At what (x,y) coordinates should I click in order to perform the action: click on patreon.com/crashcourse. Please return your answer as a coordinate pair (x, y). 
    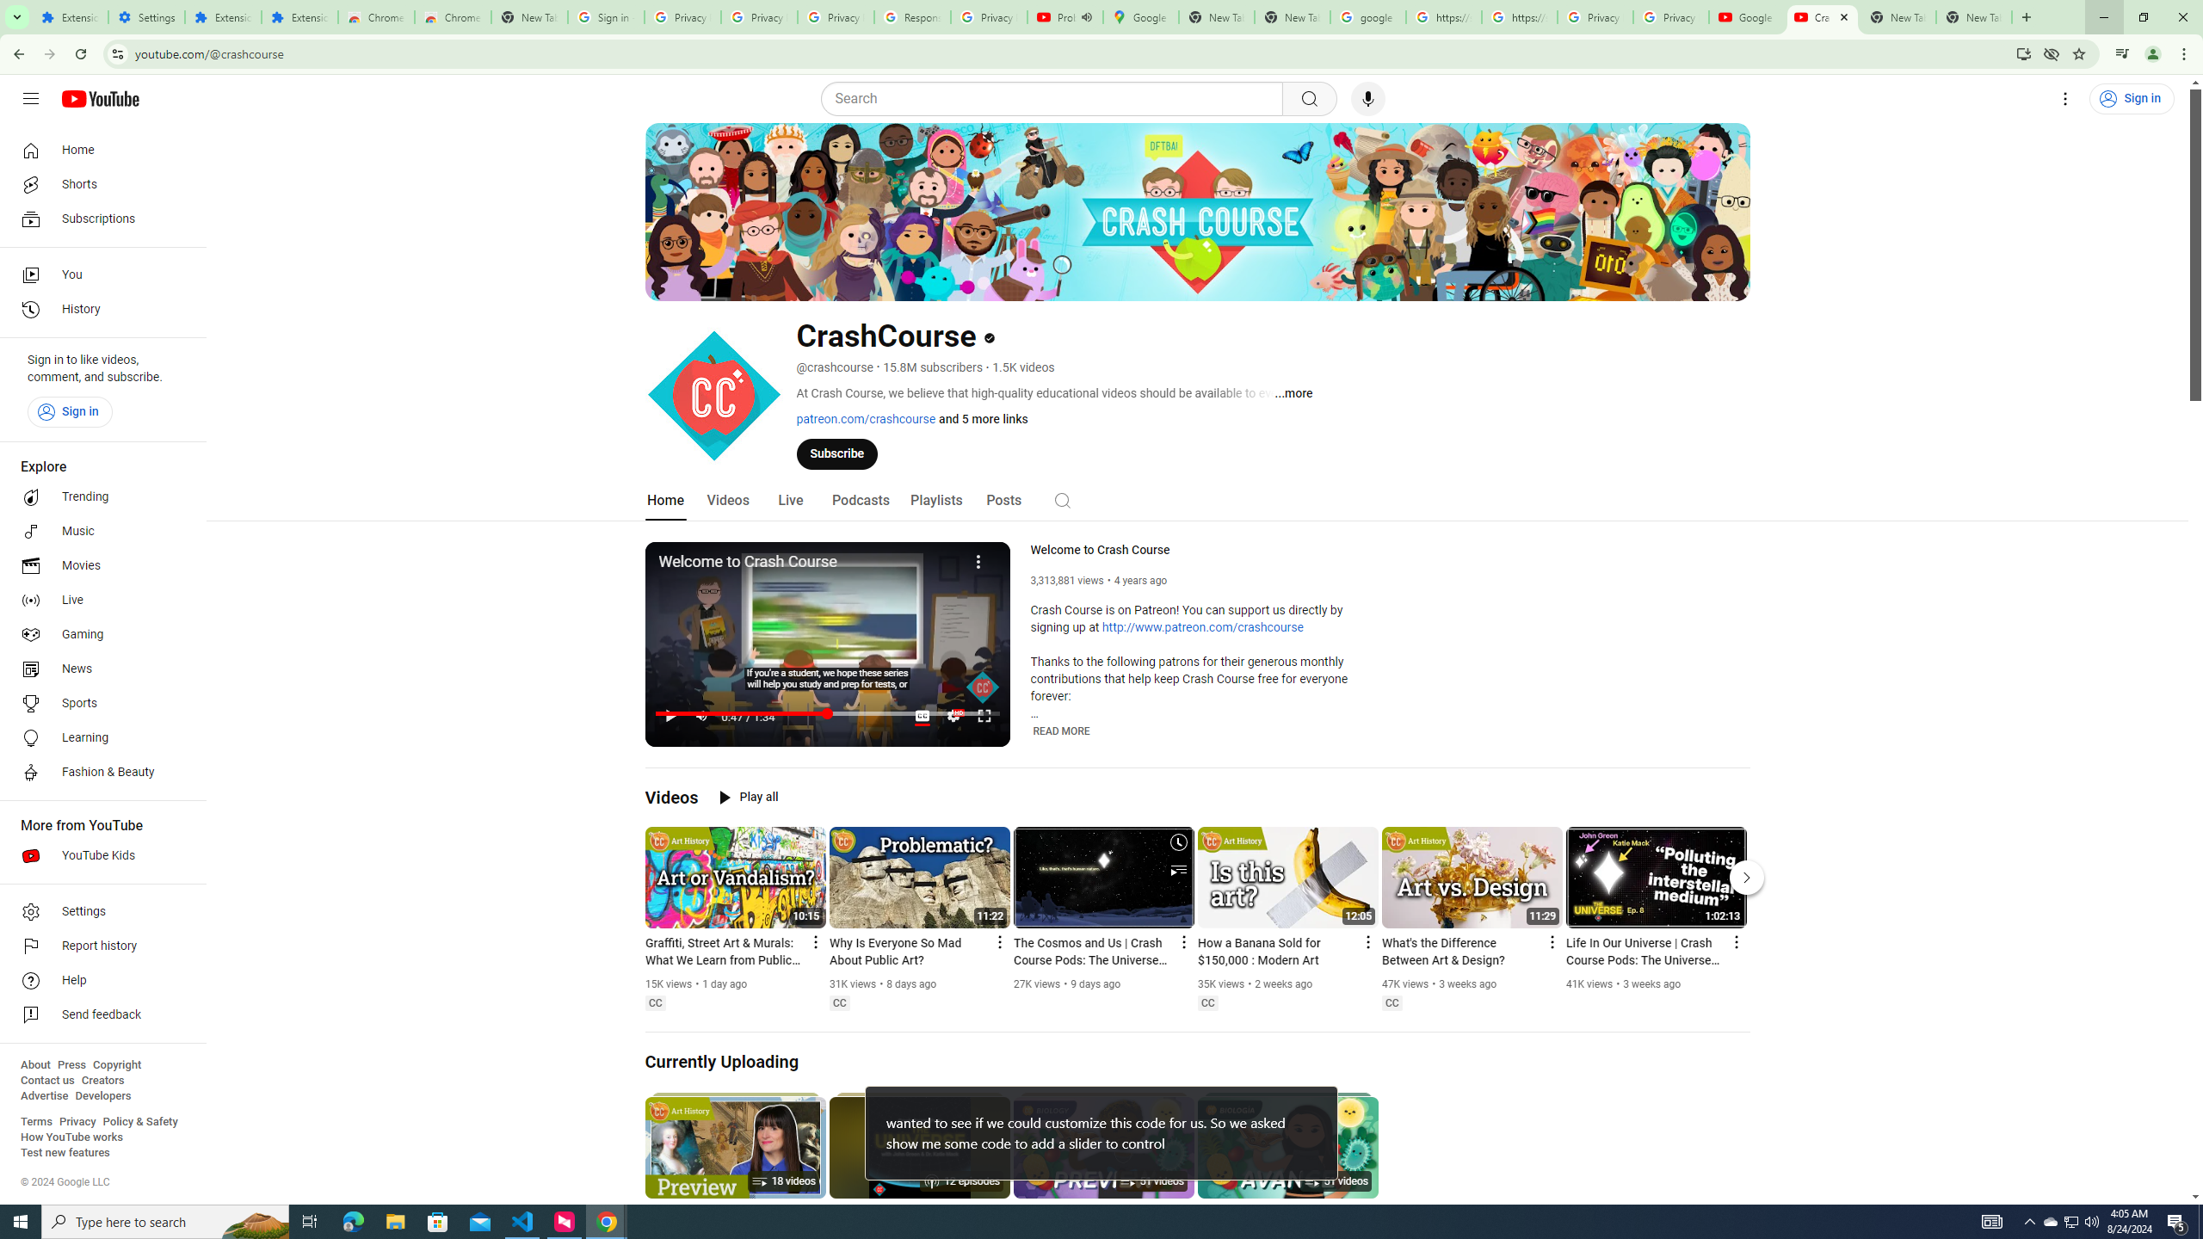
    Looking at the image, I should click on (866, 418).